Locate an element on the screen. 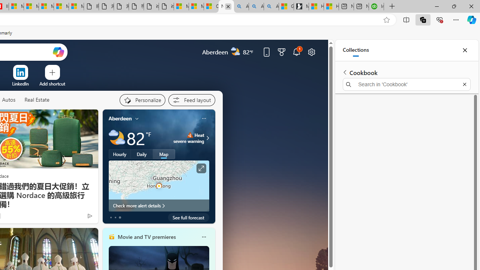 The width and height of the screenshot is (480, 270). Add a site is located at coordinates (52, 84).